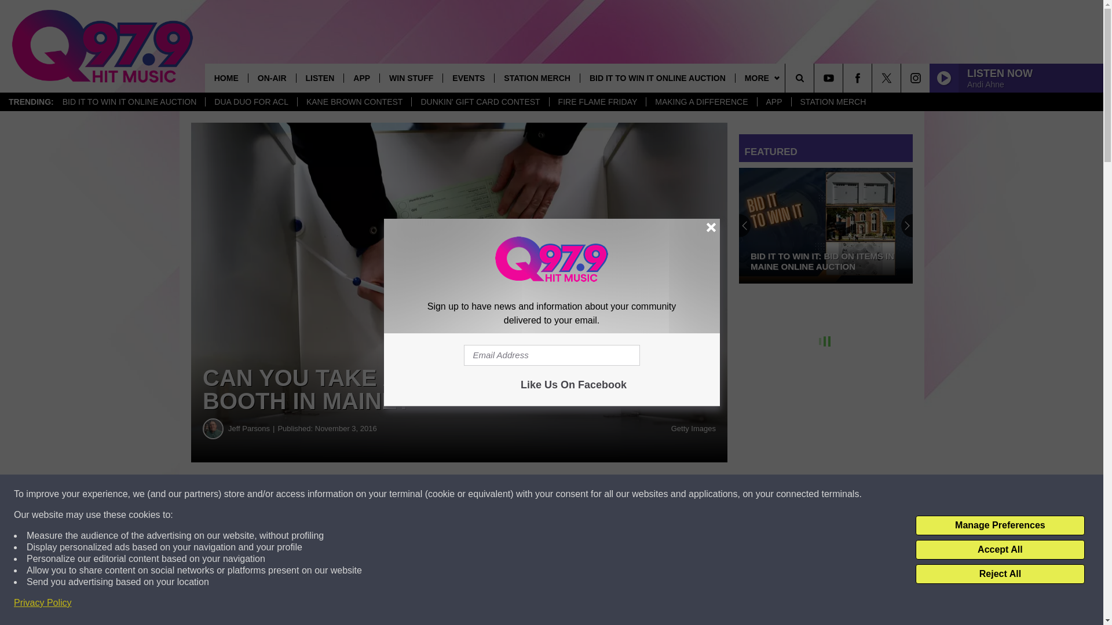 The width and height of the screenshot is (1112, 625). I want to click on ON-AIR, so click(272, 78).